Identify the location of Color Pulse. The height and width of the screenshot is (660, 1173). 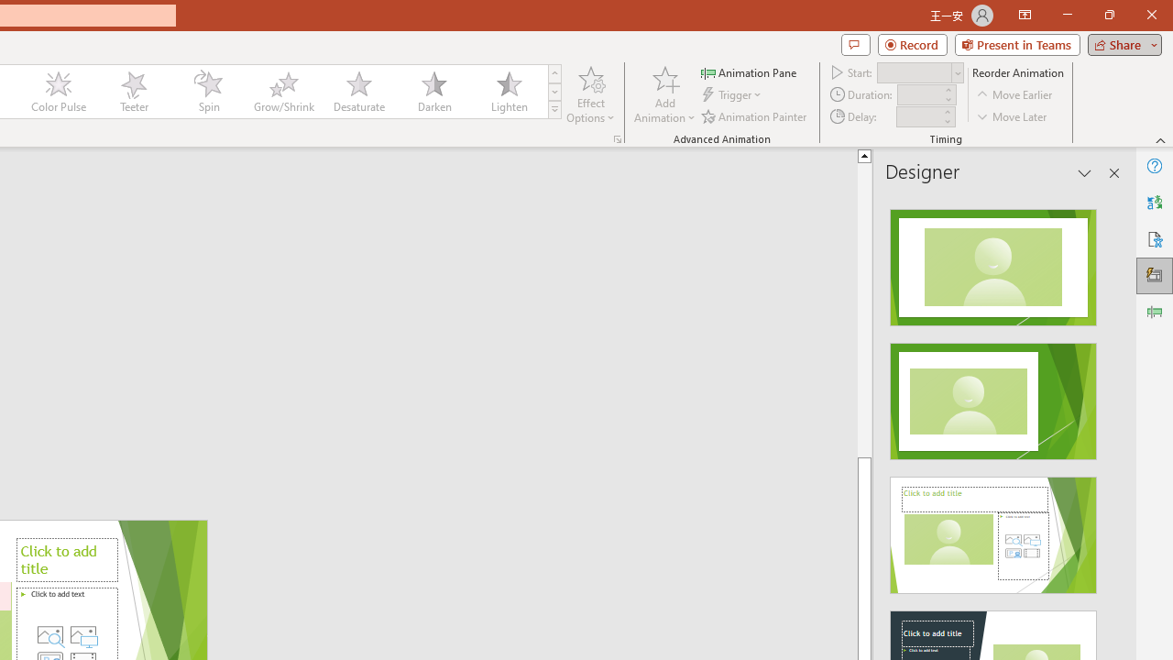
(59, 92).